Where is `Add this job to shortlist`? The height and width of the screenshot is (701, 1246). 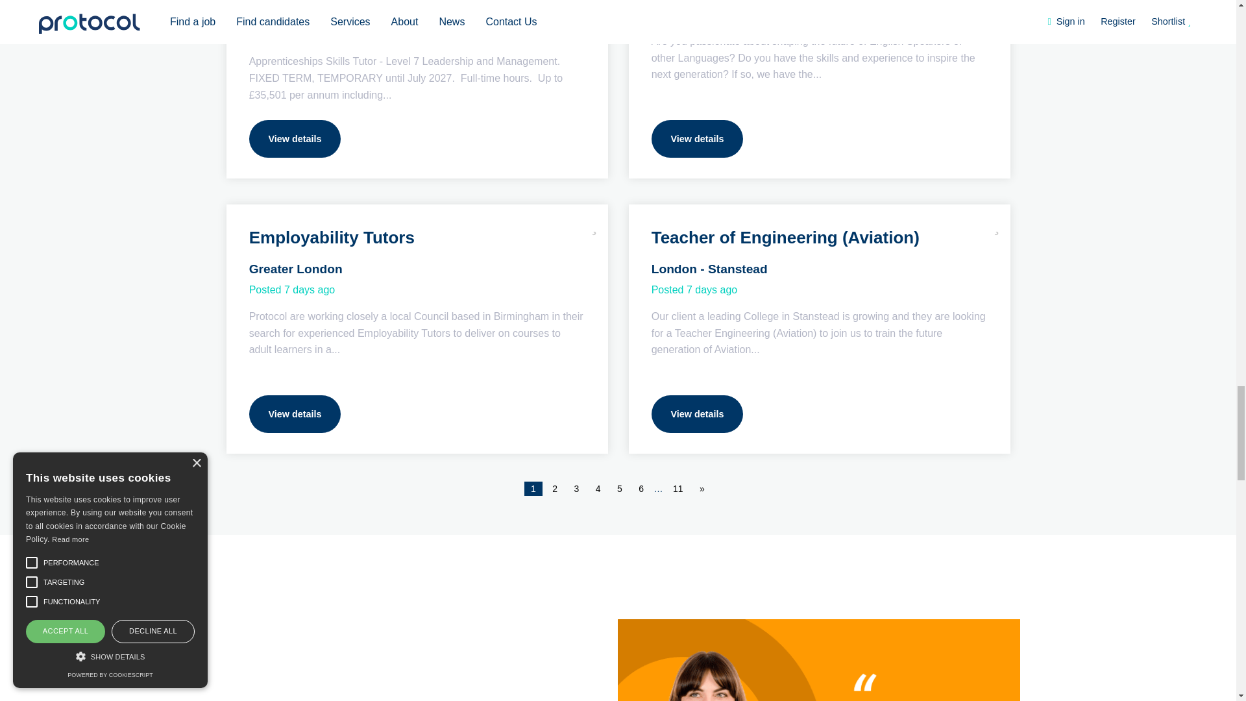
Add this job to shortlist is located at coordinates (594, 225).